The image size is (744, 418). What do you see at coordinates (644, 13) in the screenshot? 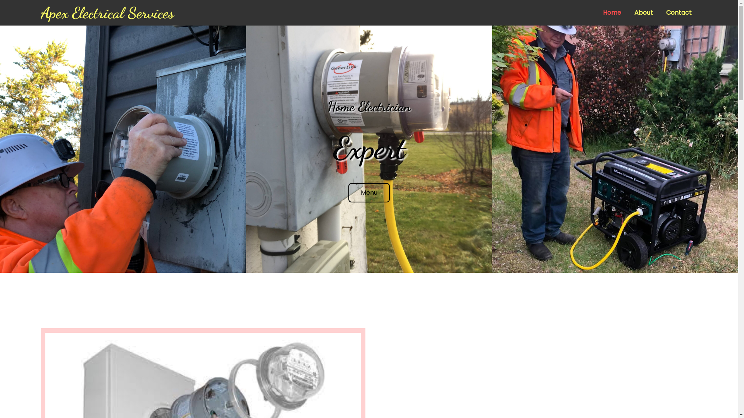
I see `About` at bounding box center [644, 13].